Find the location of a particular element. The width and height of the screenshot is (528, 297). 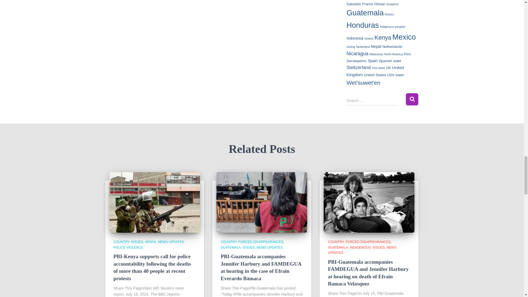

Search is located at coordinates (412, 99).